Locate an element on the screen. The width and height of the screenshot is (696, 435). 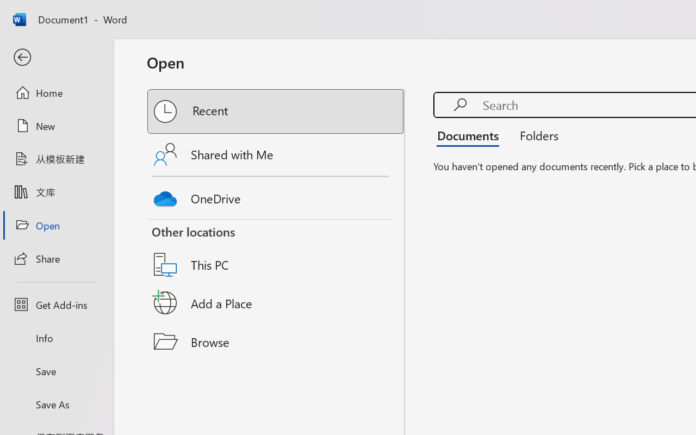
This PC is located at coordinates (276, 251).